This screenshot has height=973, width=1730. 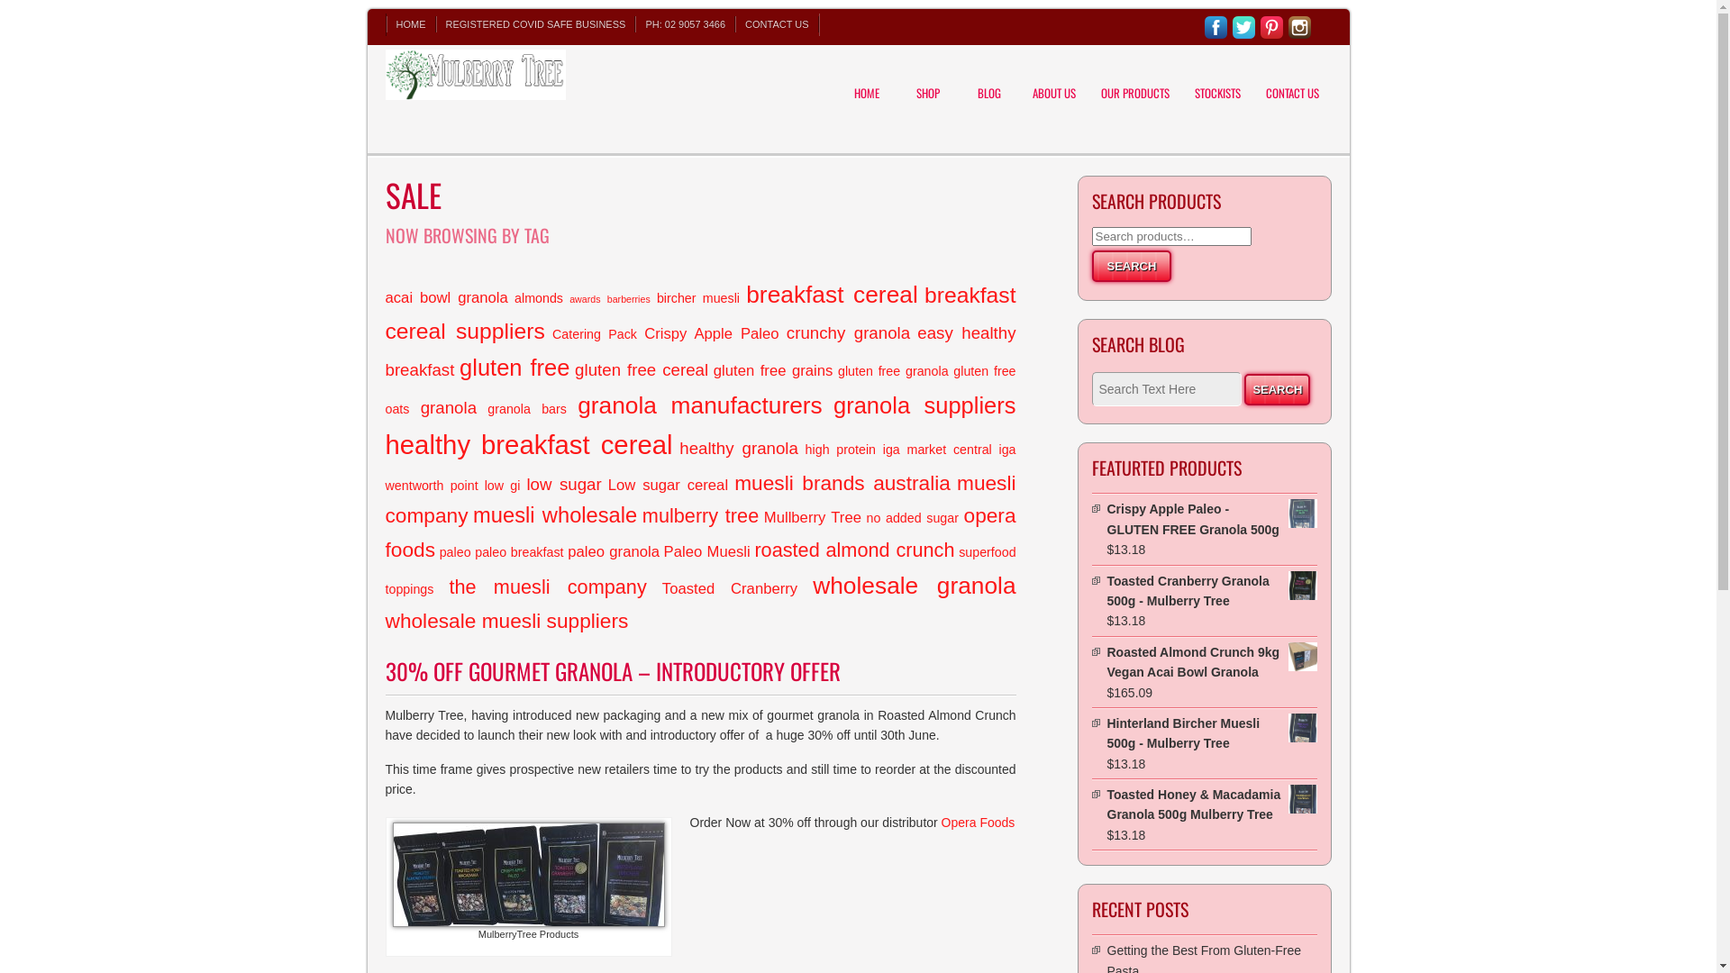 What do you see at coordinates (614, 551) in the screenshot?
I see `paleo granola` at bounding box center [614, 551].